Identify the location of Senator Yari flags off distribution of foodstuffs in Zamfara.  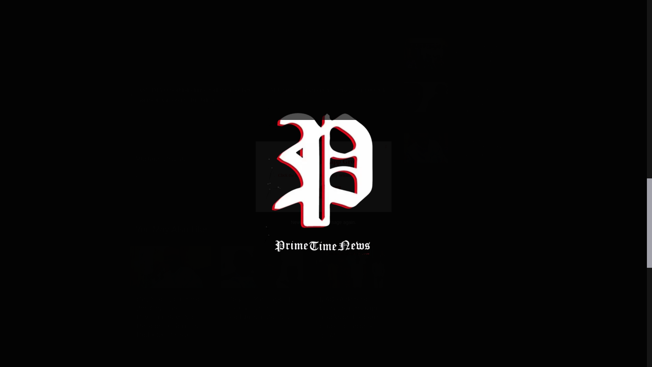
(260, 308).